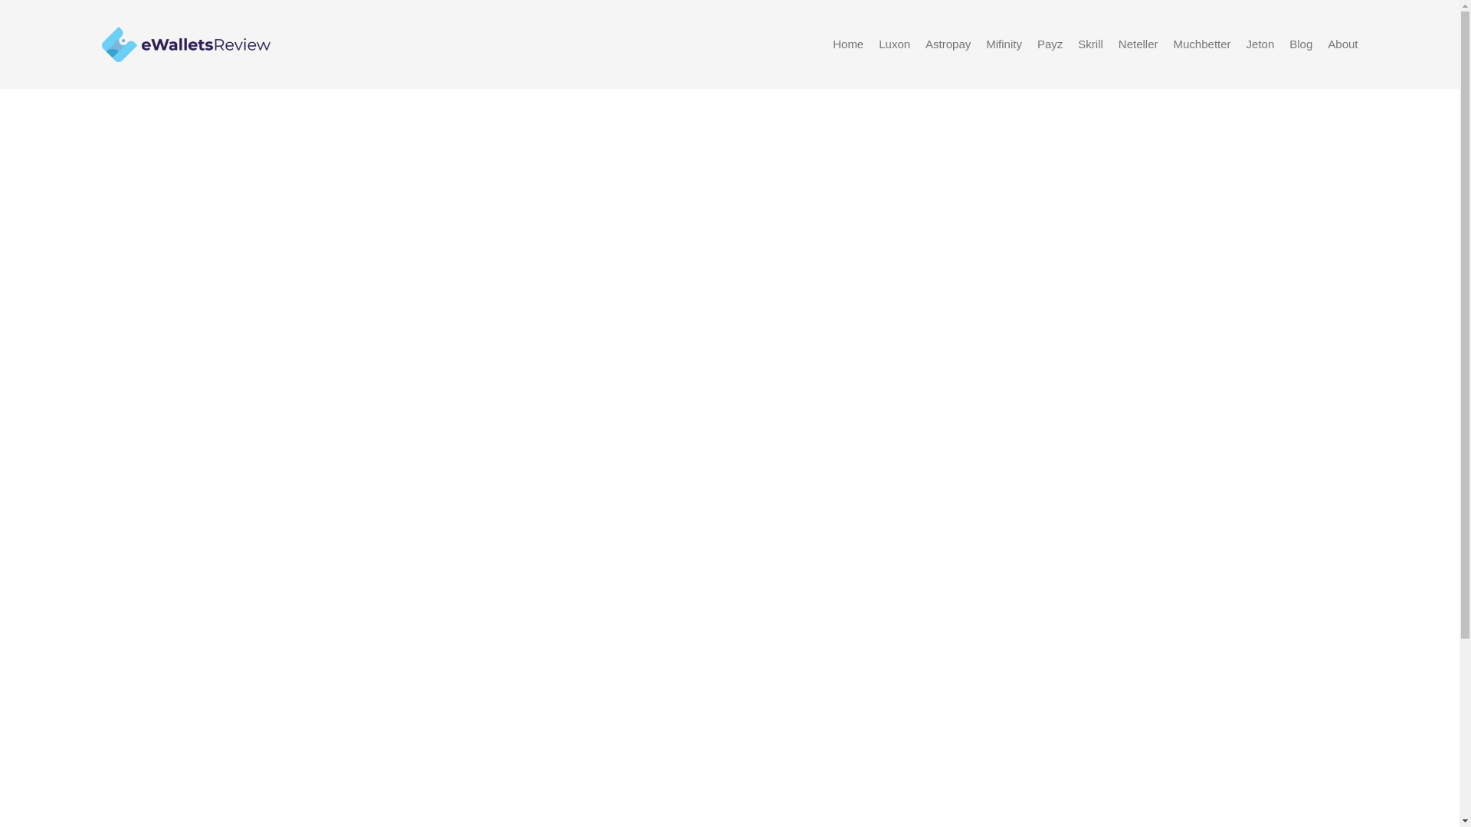 This screenshot has width=1471, height=827. Describe the element at coordinates (948, 44) in the screenshot. I see `Astropay` at that location.